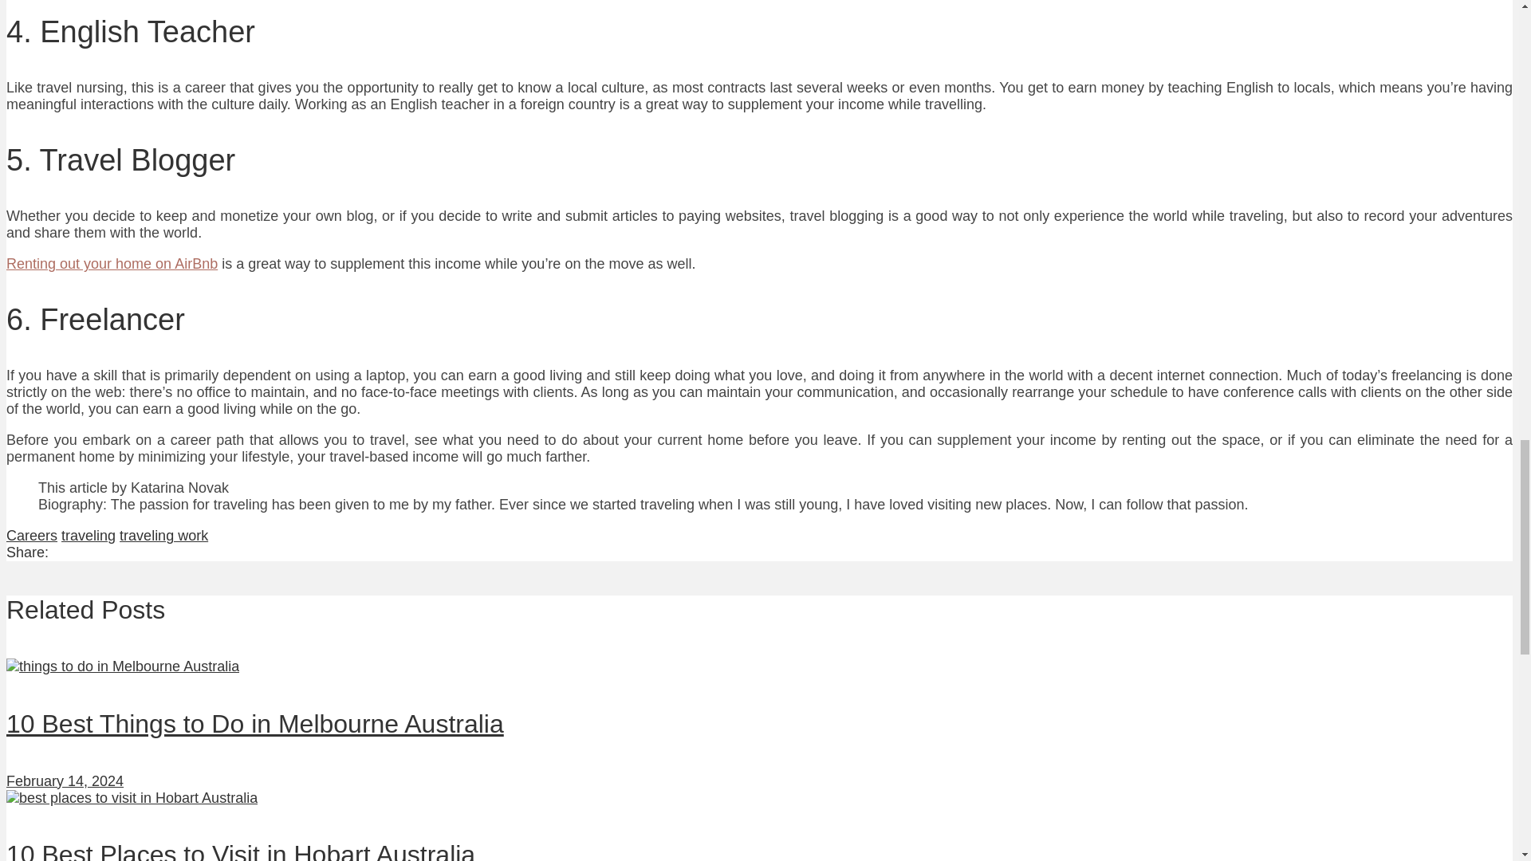 Image resolution: width=1531 pixels, height=861 pixels. I want to click on Permanent, so click(122, 666).